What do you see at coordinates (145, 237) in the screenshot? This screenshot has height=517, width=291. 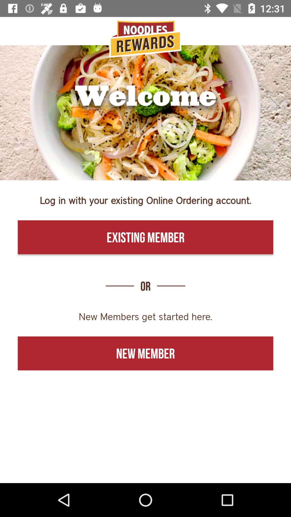 I see `press the existing member icon` at bounding box center [145, 237].